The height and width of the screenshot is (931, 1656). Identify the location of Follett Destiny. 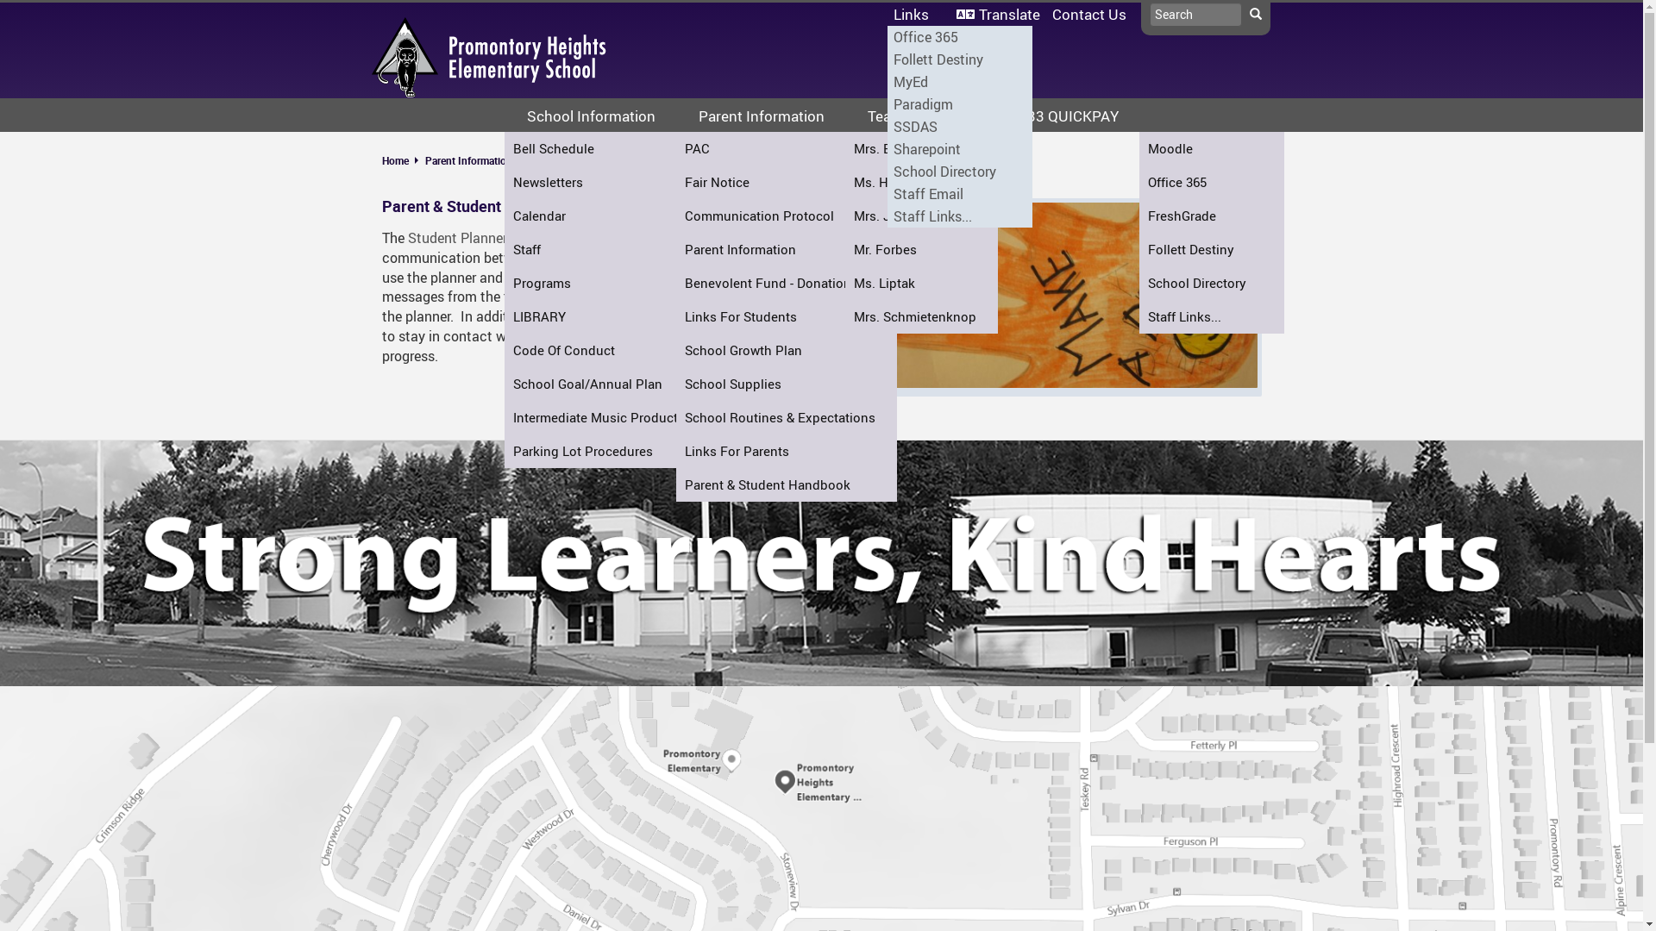
(959, 59).